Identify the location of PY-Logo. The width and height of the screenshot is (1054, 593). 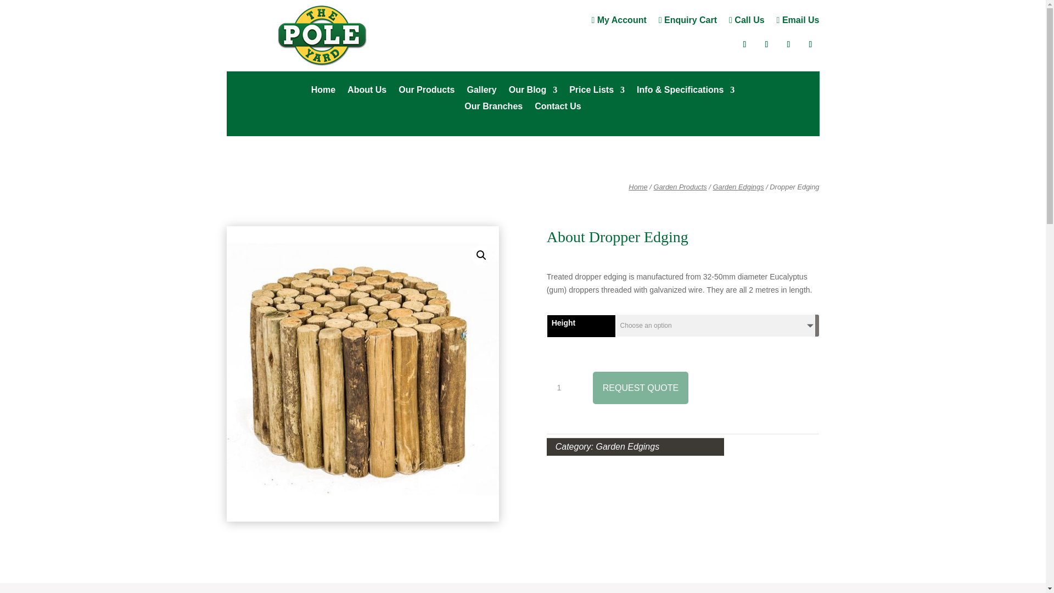
(322, 35).